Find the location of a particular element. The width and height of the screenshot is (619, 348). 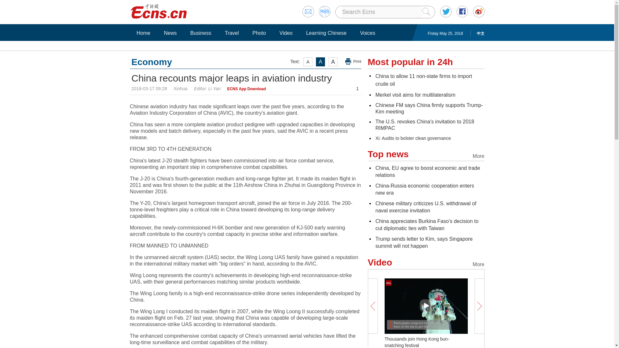

Voices is located at coordinates (368, 33).